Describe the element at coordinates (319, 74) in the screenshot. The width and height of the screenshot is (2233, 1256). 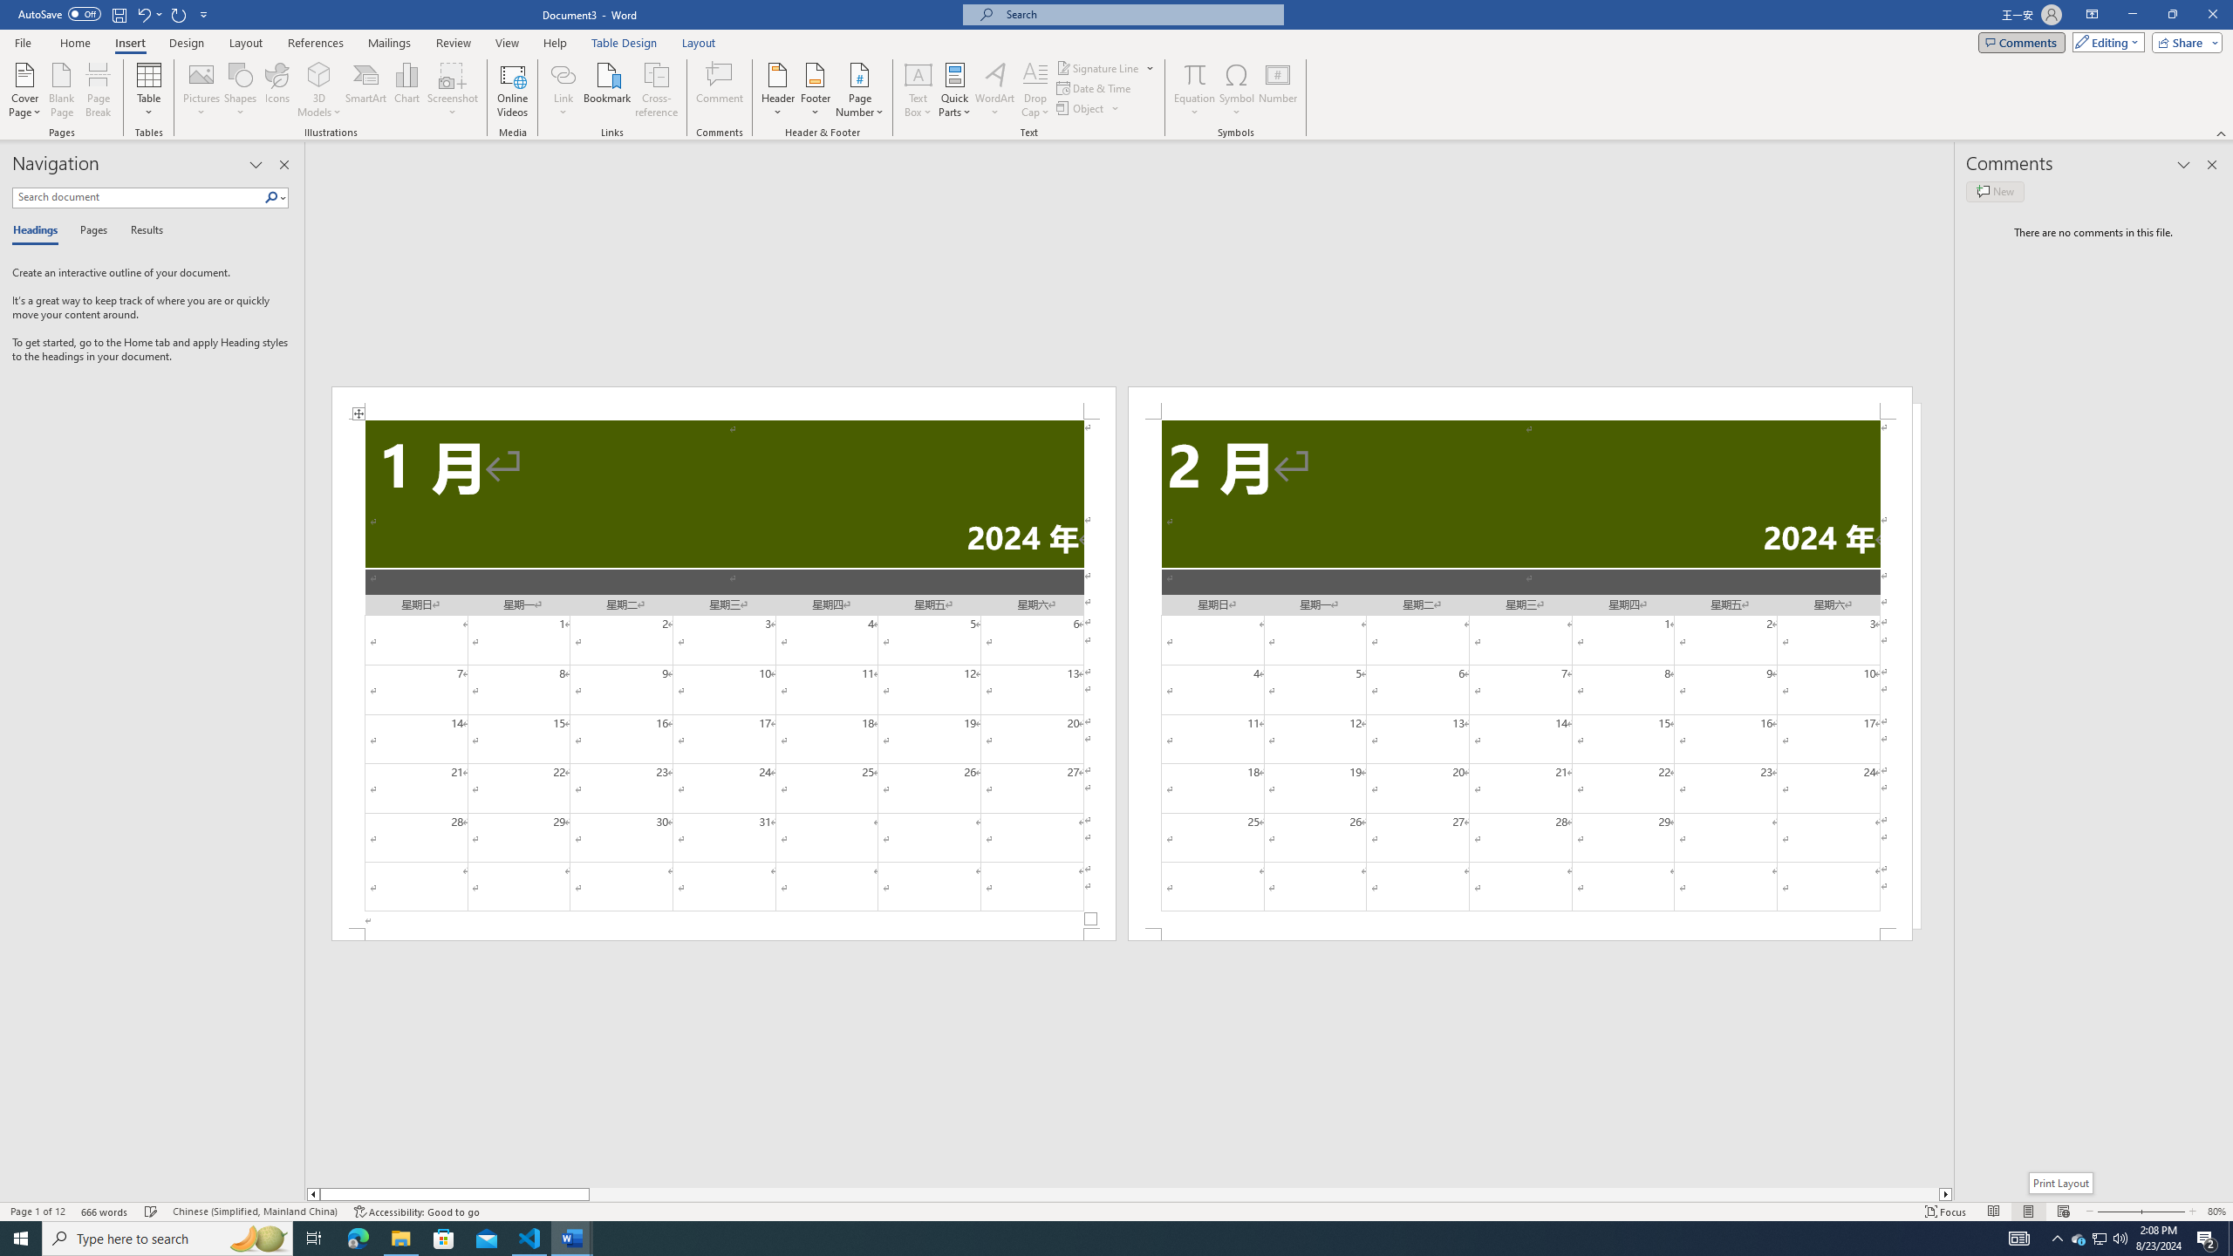
I see `3D Models` at that location.